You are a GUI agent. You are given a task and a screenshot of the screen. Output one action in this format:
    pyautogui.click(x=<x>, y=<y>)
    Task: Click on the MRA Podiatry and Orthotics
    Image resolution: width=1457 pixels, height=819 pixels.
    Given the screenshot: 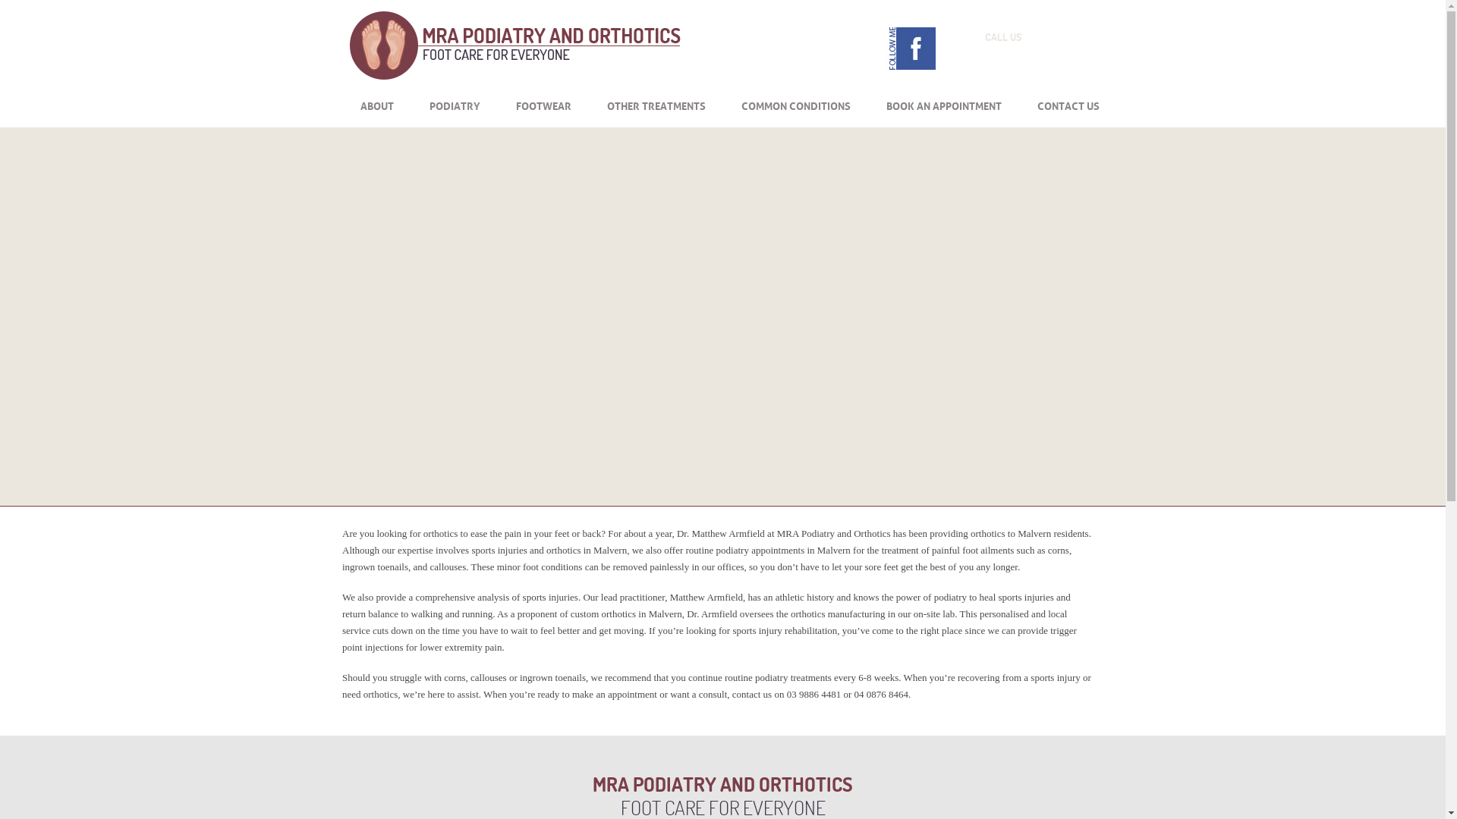 What is the action you would take?
    pyautogui.click(x=515, y=76)
    